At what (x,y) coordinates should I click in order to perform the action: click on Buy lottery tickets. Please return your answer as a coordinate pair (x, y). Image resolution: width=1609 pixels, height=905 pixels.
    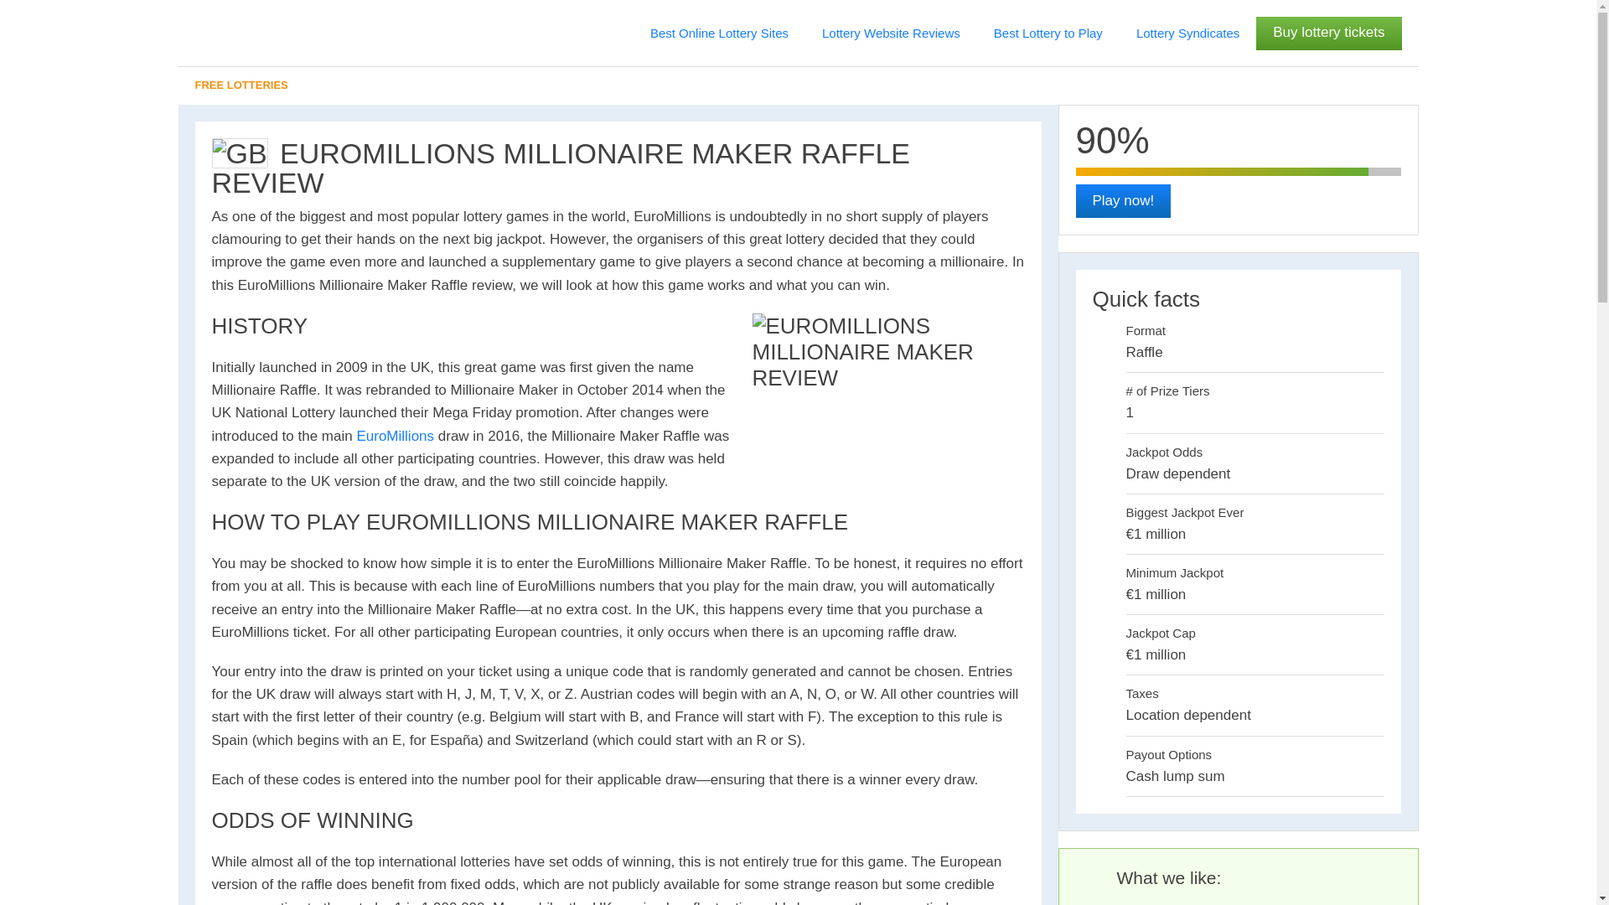
    Looking at the image, I should click on (1329, 34).